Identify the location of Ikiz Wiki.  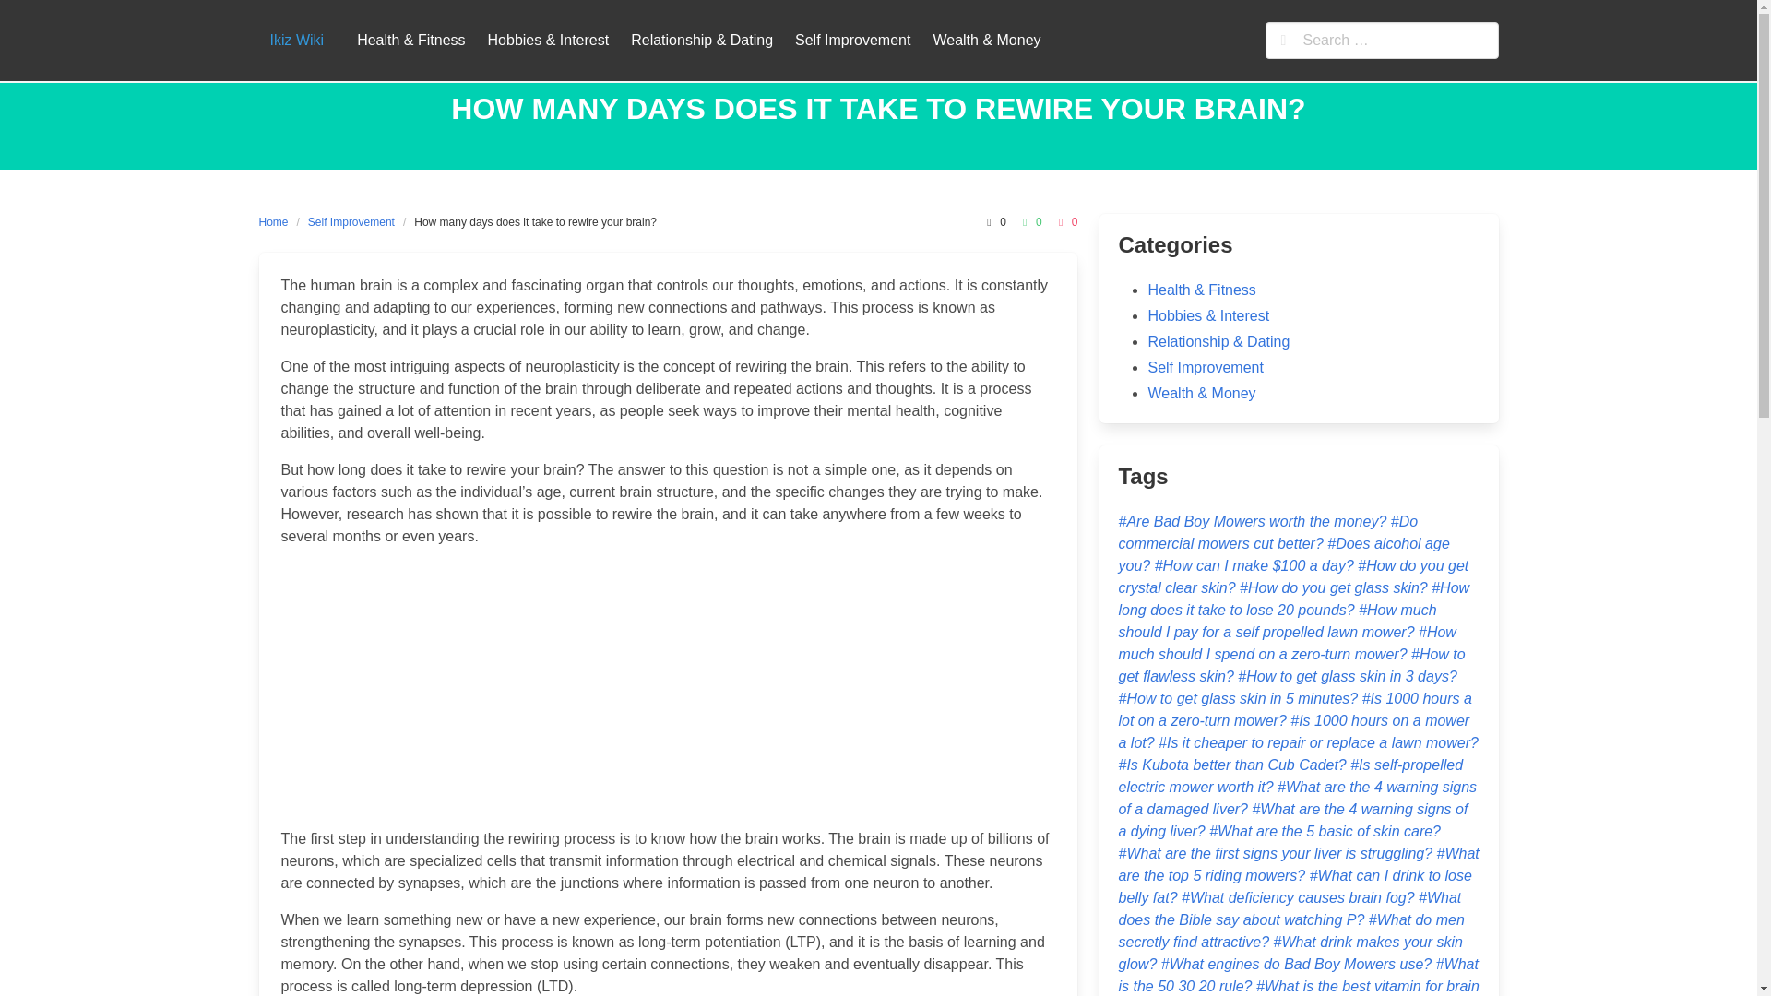
(296, 41).